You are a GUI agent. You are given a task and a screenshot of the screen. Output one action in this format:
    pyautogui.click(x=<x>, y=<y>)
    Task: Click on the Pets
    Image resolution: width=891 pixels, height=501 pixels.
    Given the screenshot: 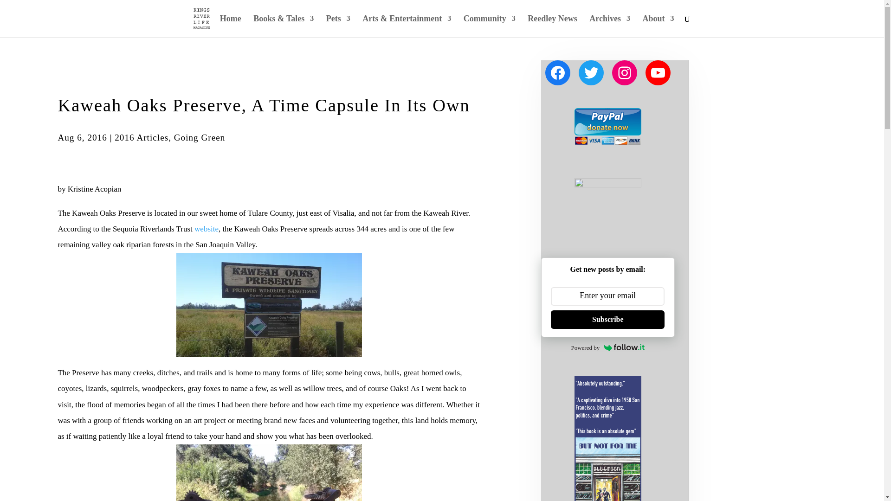 What is the action you would take?
    pyautogui.click(x=338, y=26)
    